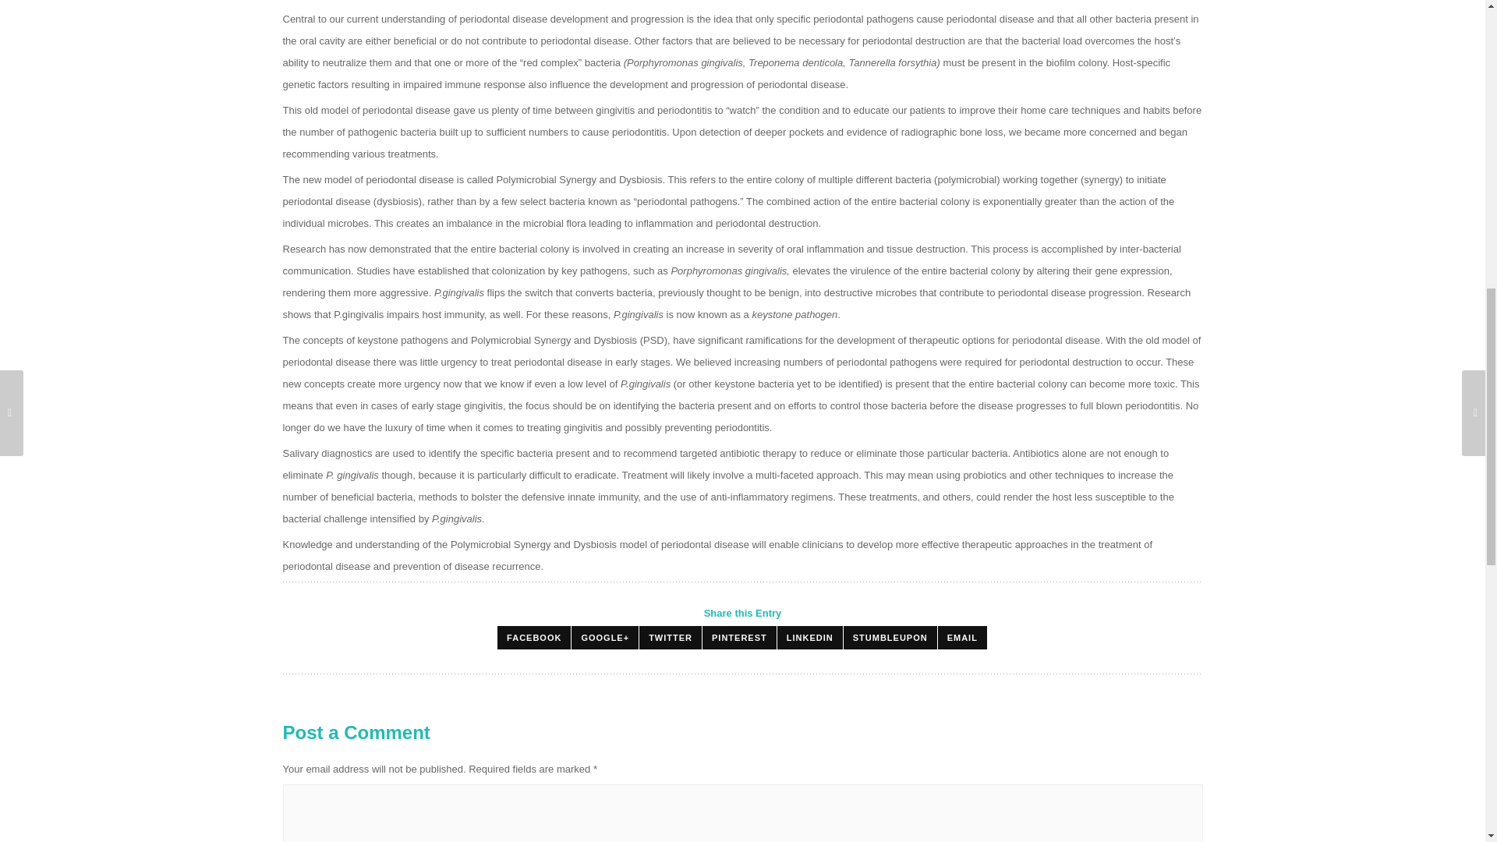 Image resolution: width=1497 pixels, height=842 pixels. Describe the element at coordinates (739, 638) in the screenshot. I see `PINTEREST` at that location.